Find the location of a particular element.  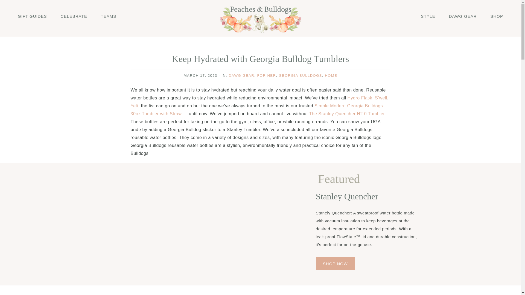

FOR HER is located at coordinates (266, 75).